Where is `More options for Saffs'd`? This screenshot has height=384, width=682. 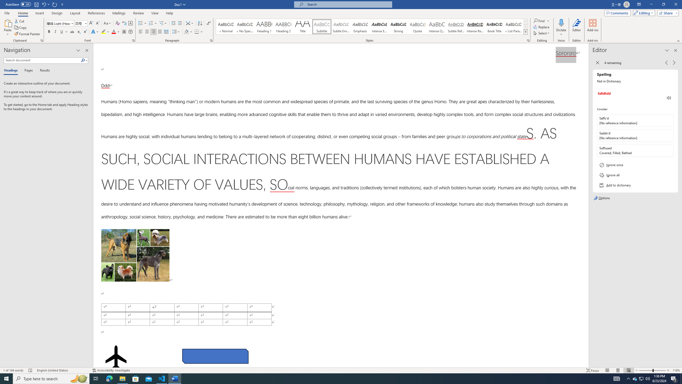 More options for Saffs'd is located at coordinates (669, 121).